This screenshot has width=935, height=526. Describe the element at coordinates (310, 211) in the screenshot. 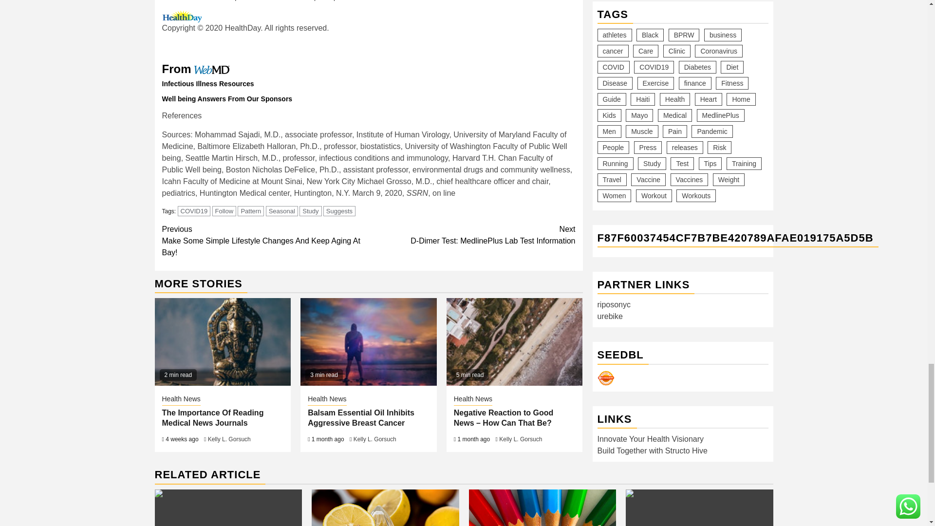

I see `Pattern` at that location.